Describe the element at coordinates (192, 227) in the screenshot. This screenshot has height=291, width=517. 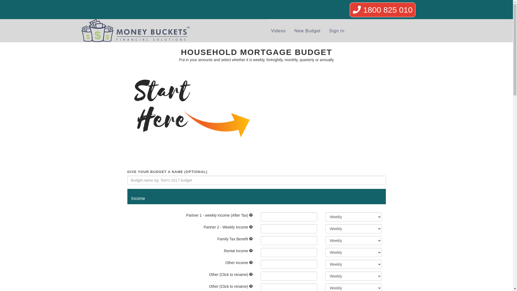
I see `Partner 2 - Weekly Income ` at that location.